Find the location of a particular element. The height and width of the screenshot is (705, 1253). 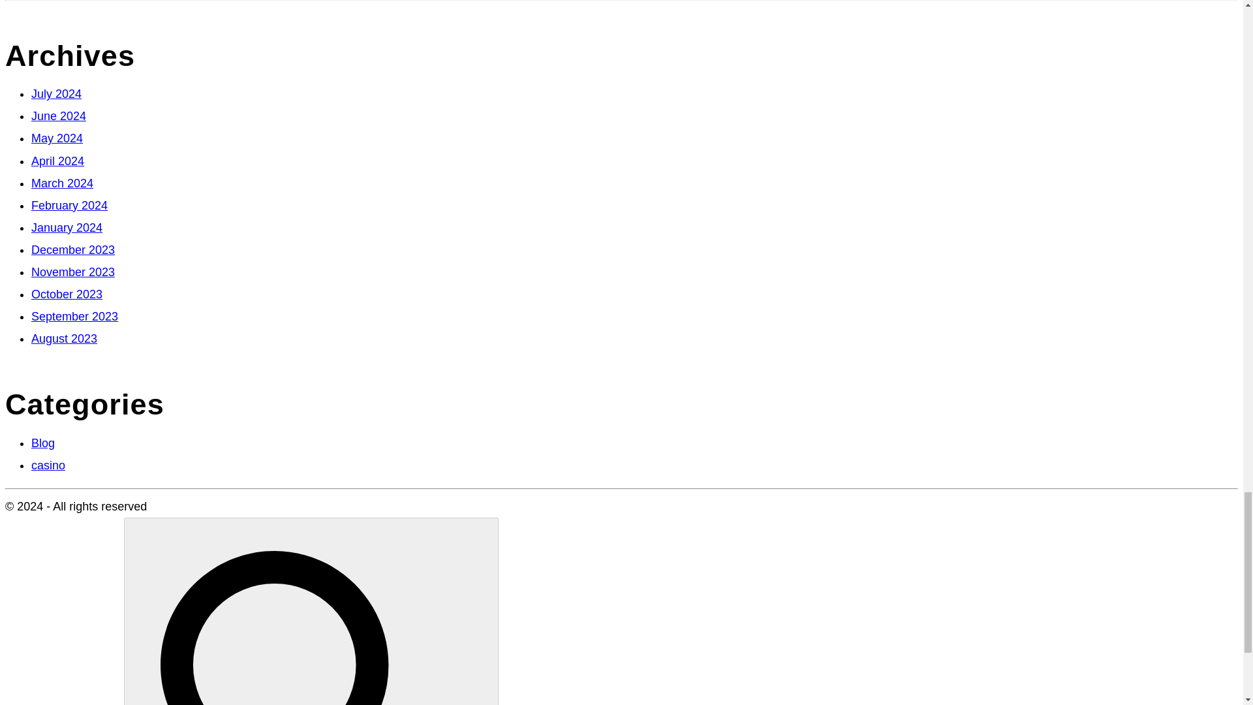

March 2024 is located at coordinates (62, 183).